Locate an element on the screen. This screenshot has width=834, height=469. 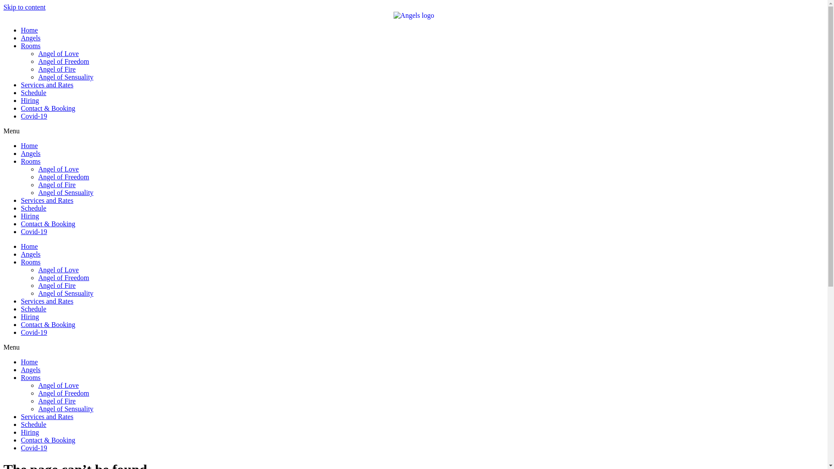
Rooms is located at coordinates (30, 162).